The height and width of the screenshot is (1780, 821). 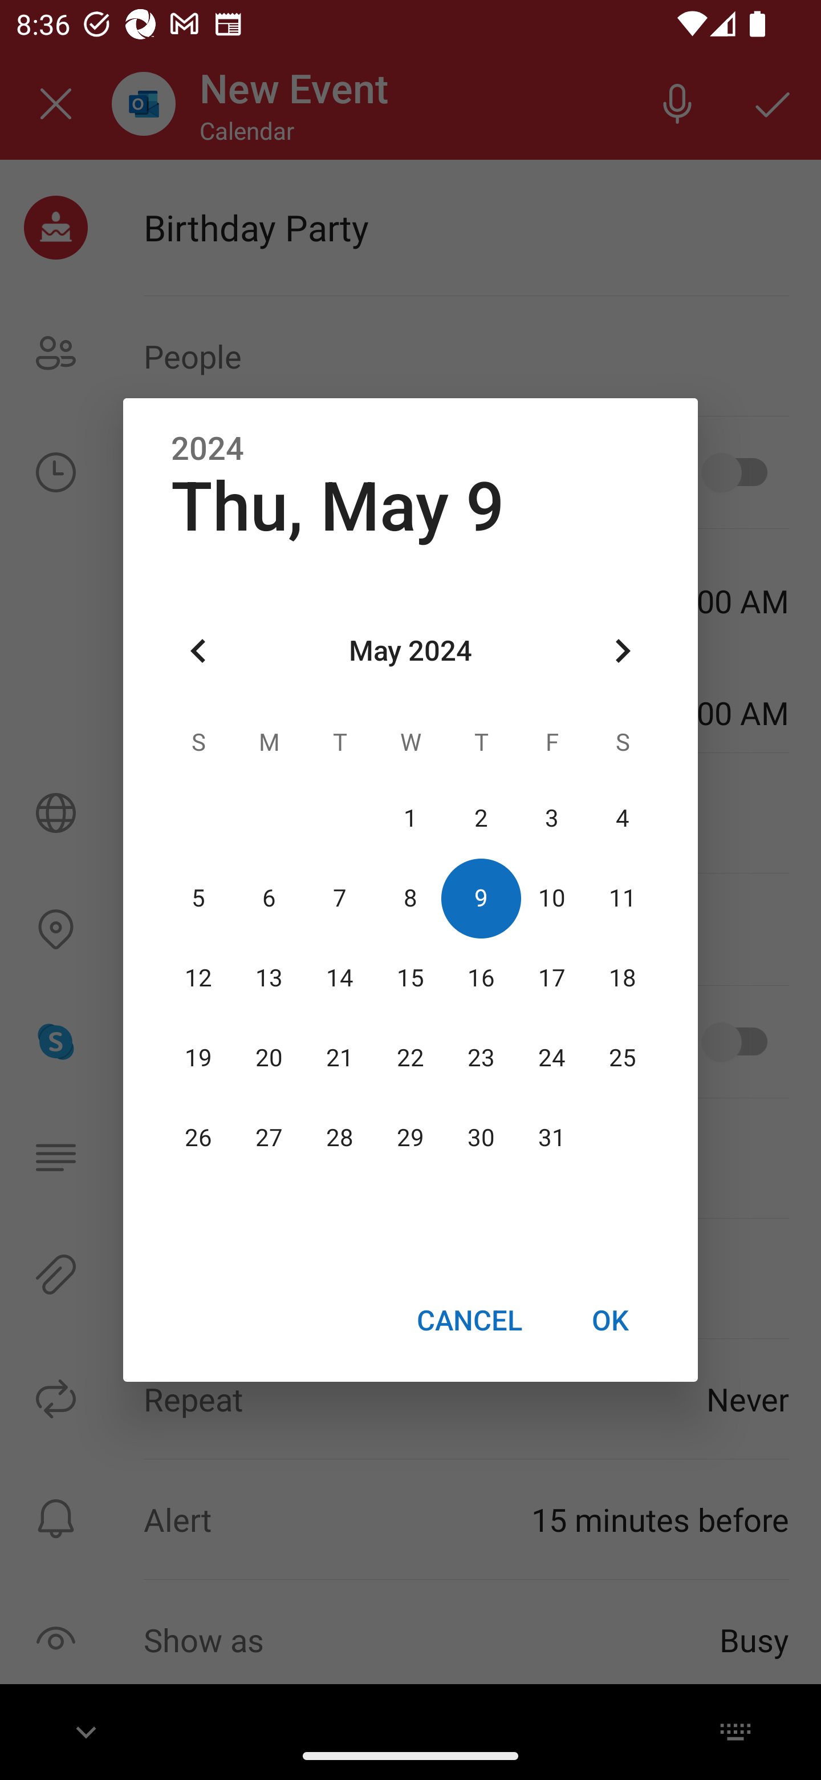 What do you see at coordinates (551, 1058) in the screenshot?
I see `24 24 May 2024` at bounding box center [551, 1058].